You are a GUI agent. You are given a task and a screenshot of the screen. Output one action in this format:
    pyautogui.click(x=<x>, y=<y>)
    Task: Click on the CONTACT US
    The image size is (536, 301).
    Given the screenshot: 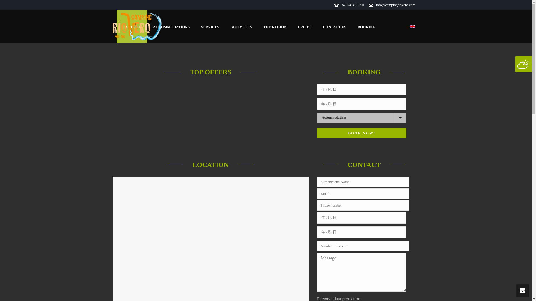 What is the action you would take?
    pyautogui.click(x=334, y=26)
    